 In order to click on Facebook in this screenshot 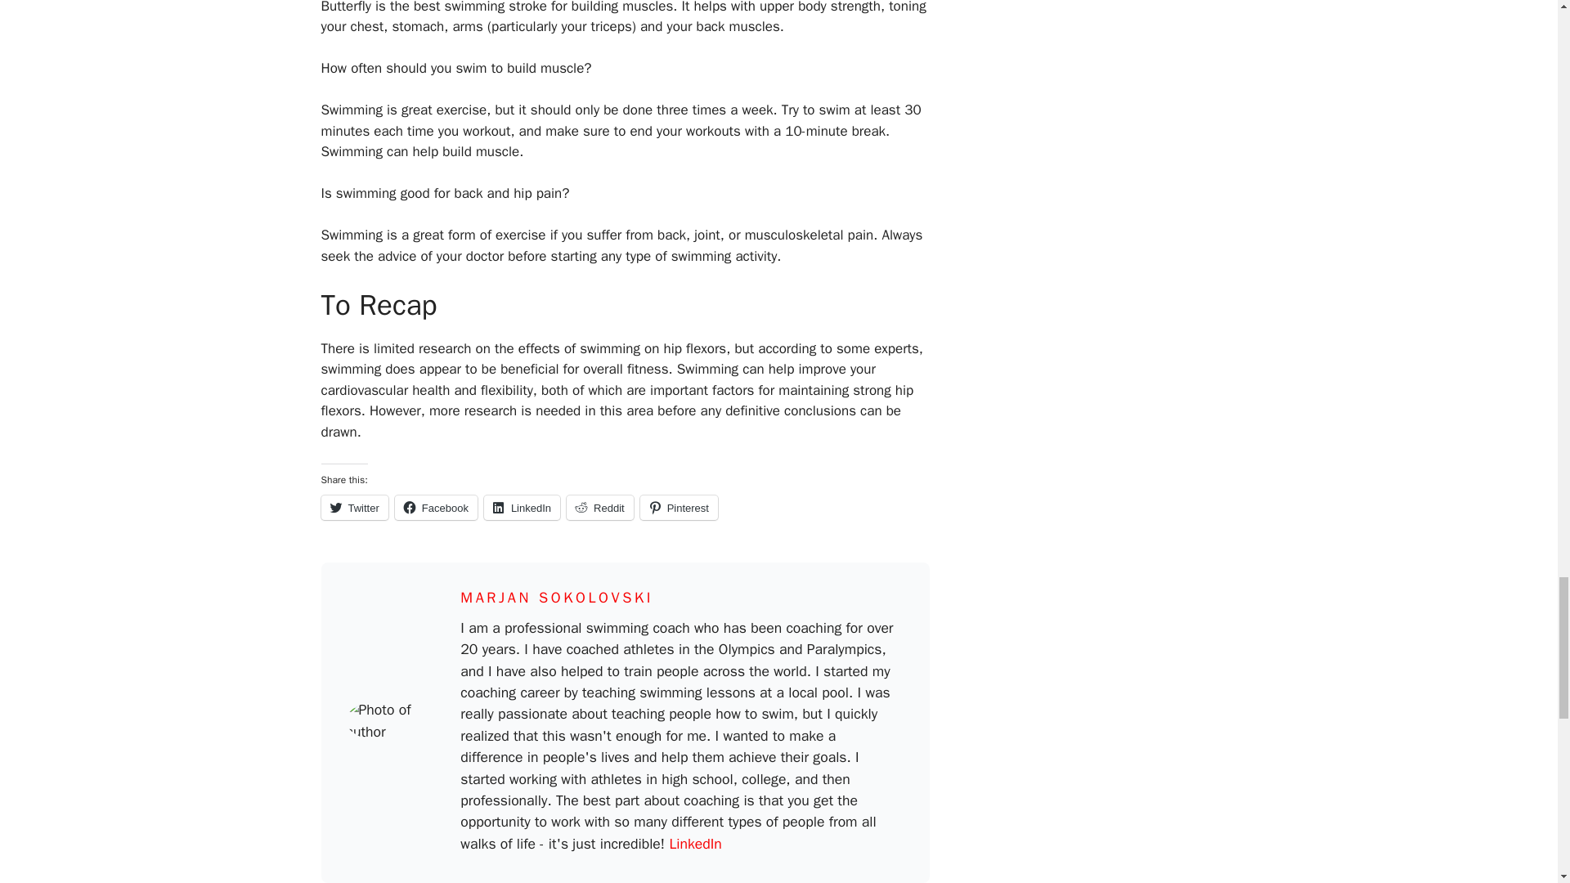, I will do `click(436, 507)`.